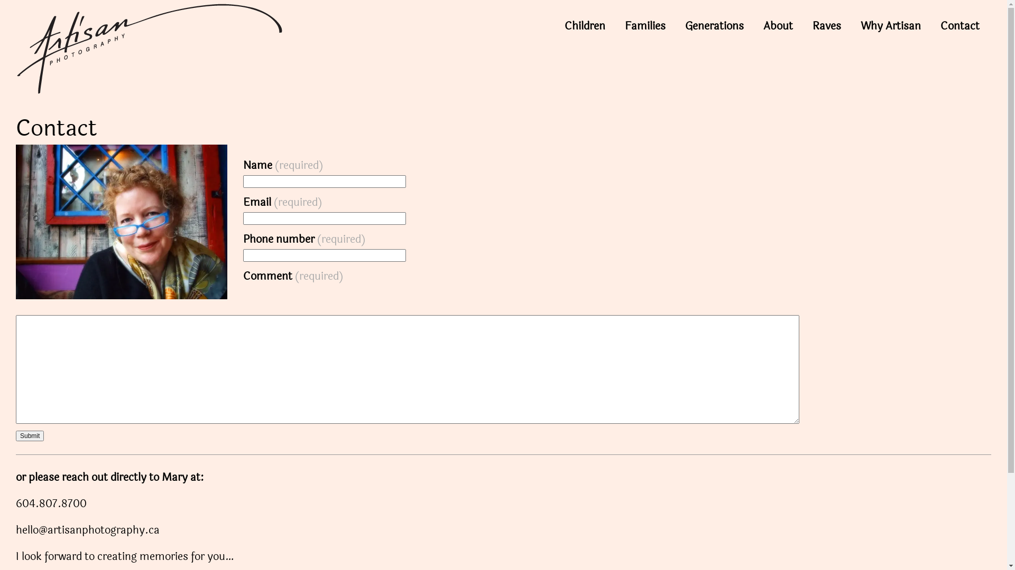 Image resolution: width=1015 pixels, height=570 pixels. What do you see at coordinates (30, 436) in the screenshot?
I see `Submit` at bounding box center [30, 436].